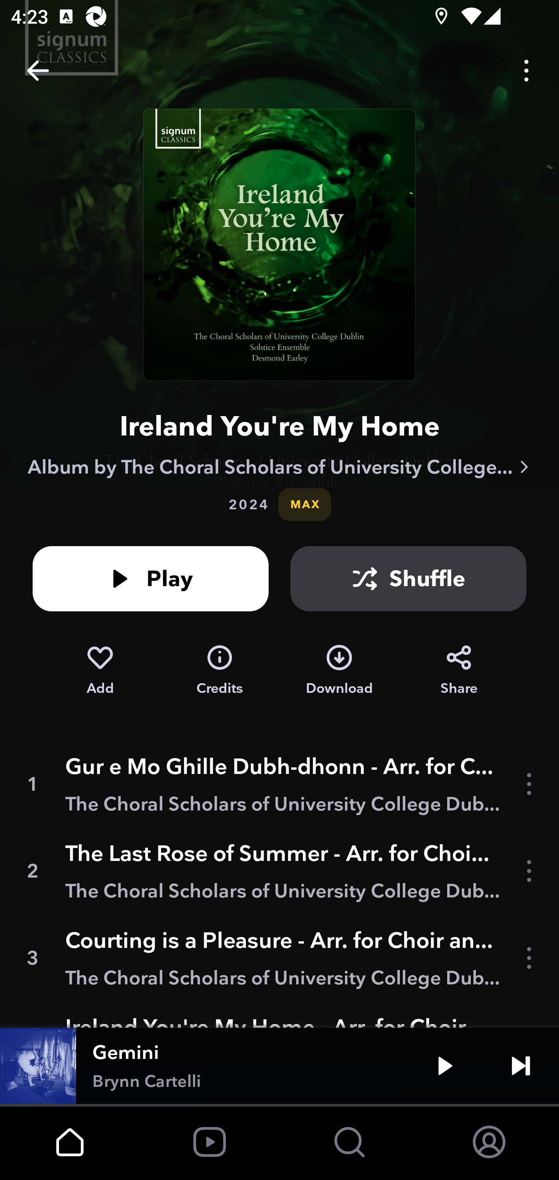  I want to click on Options, so click(526, 71).